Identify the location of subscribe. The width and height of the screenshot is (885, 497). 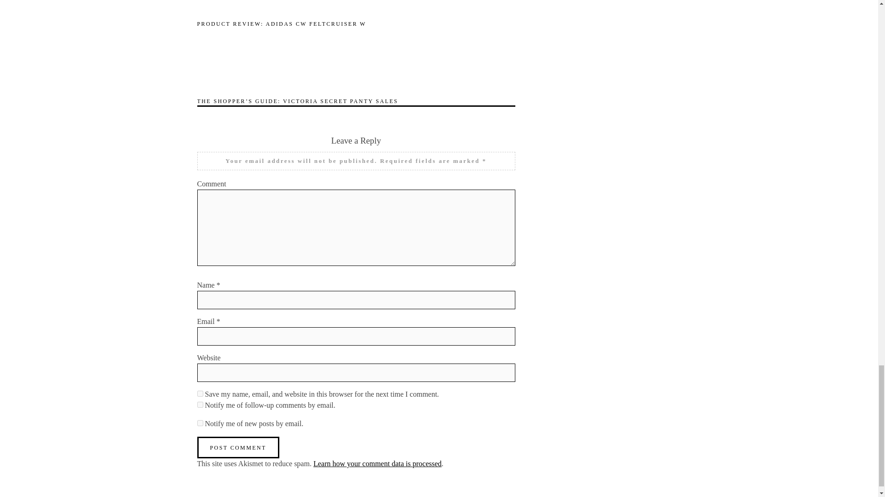
(200, 404).